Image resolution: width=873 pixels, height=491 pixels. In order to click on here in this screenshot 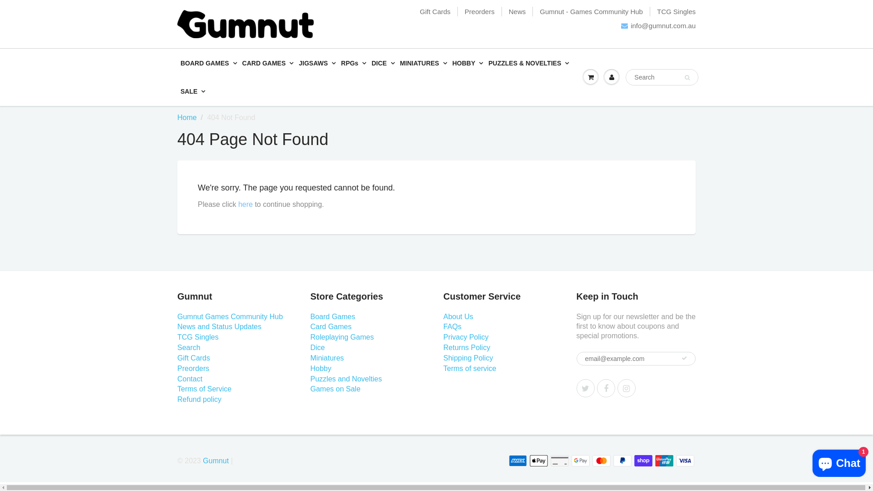, I will do `click(246, 205)`.